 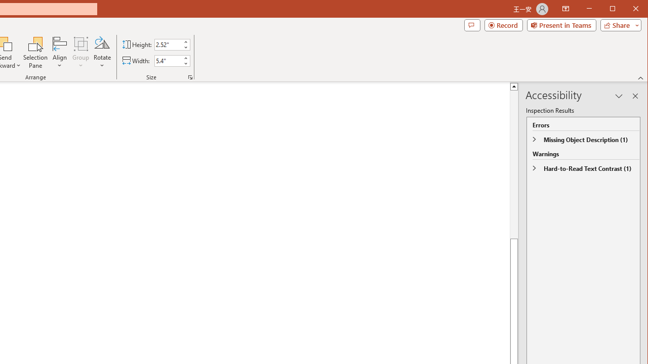 I want to click on Shape Height, so click(x=168, y=44).